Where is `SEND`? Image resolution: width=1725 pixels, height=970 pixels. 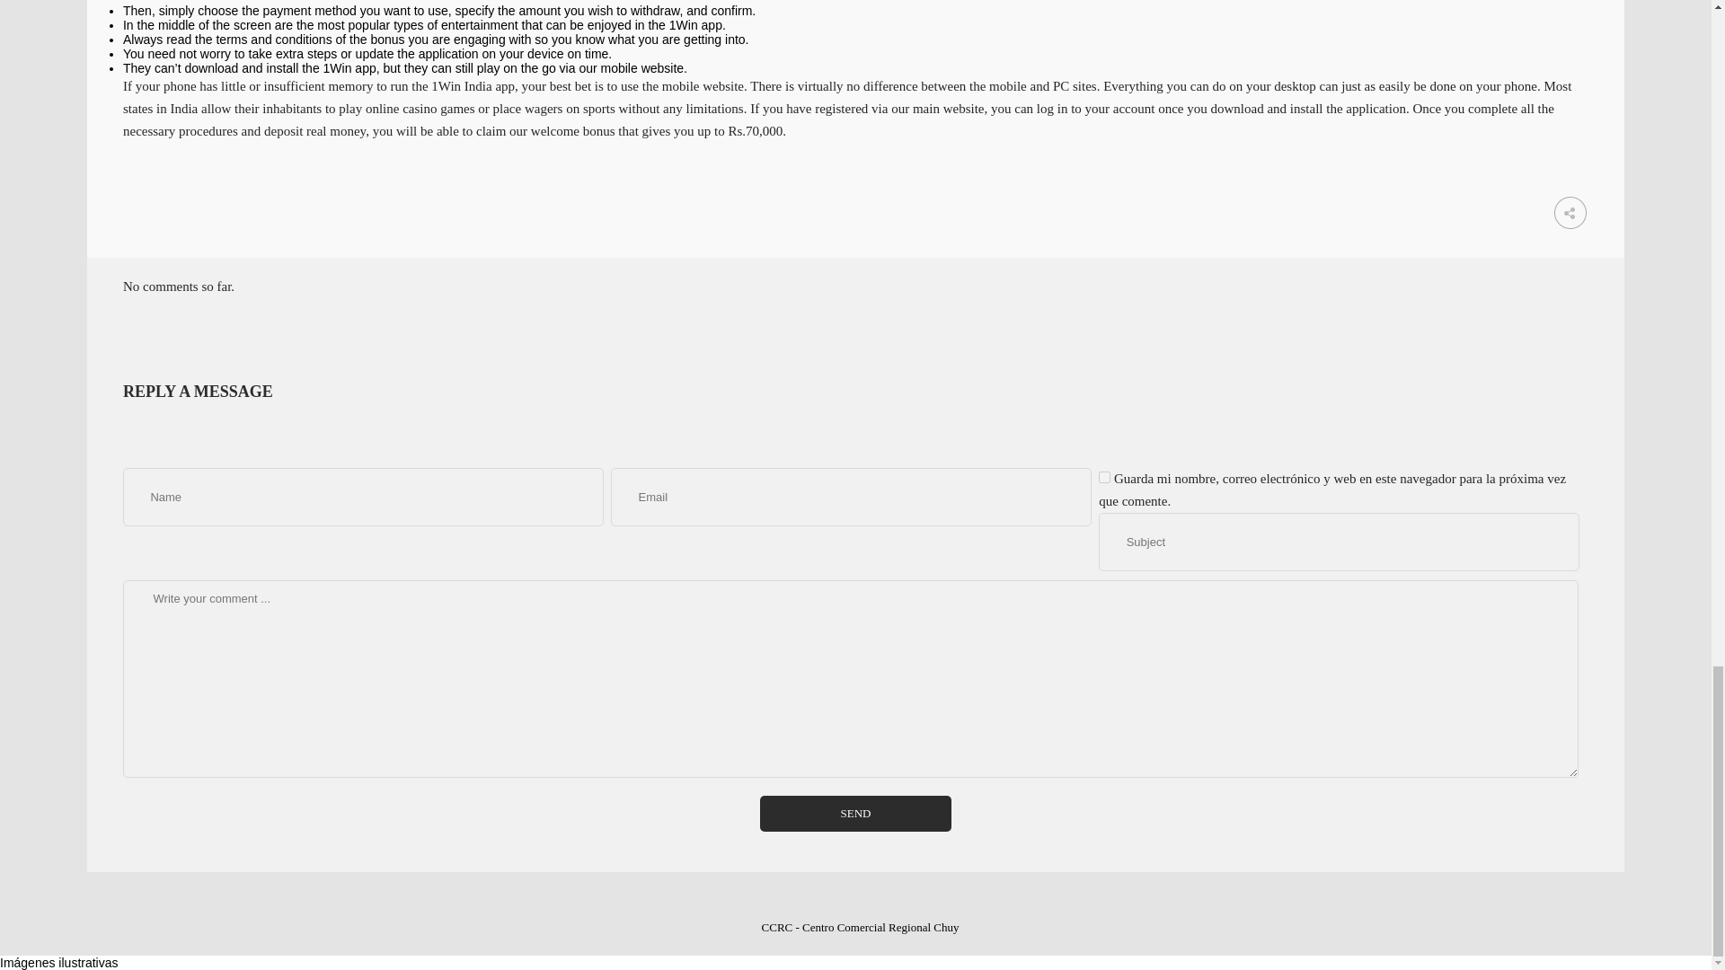
SEND is located at coordinates (855, 813).